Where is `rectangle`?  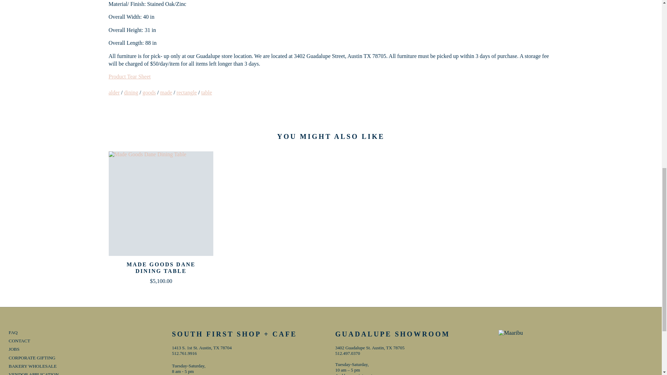
rectangle is located at coordinates (187, 92).